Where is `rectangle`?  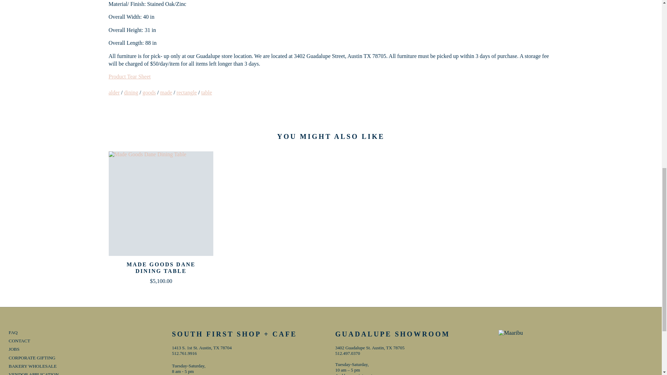
rectangle is located at coordinates (187, 92).